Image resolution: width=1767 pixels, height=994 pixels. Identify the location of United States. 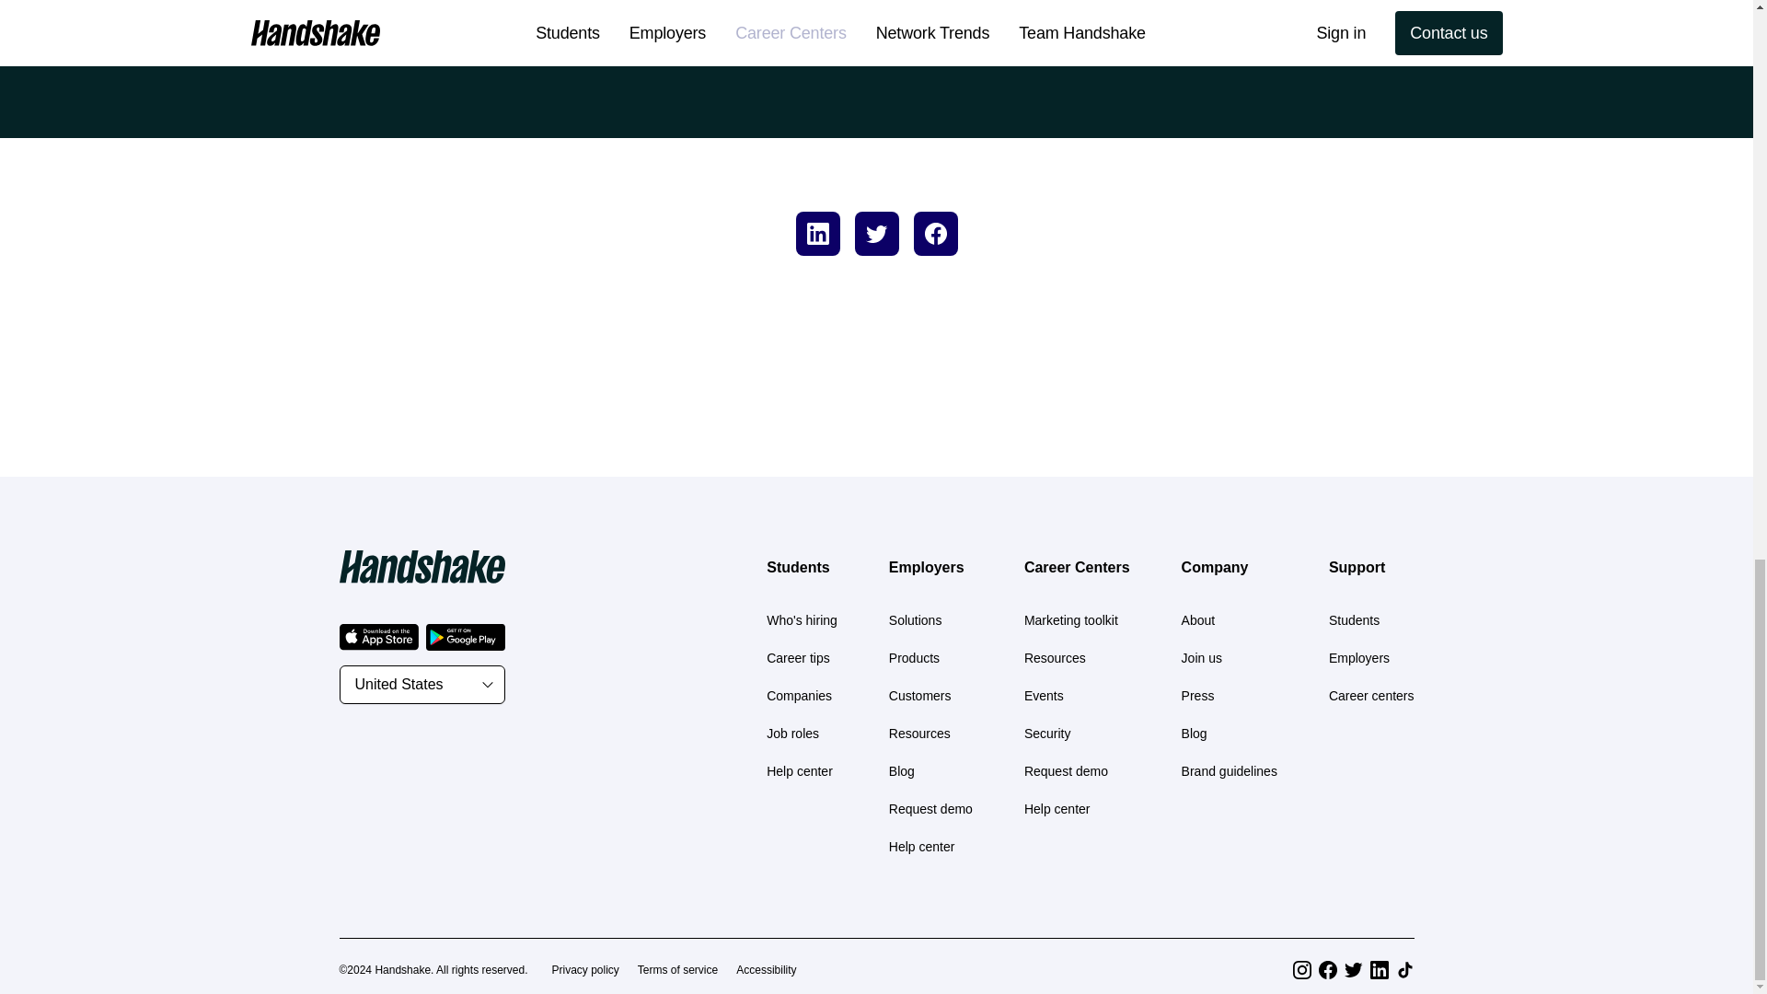
(422, 684).